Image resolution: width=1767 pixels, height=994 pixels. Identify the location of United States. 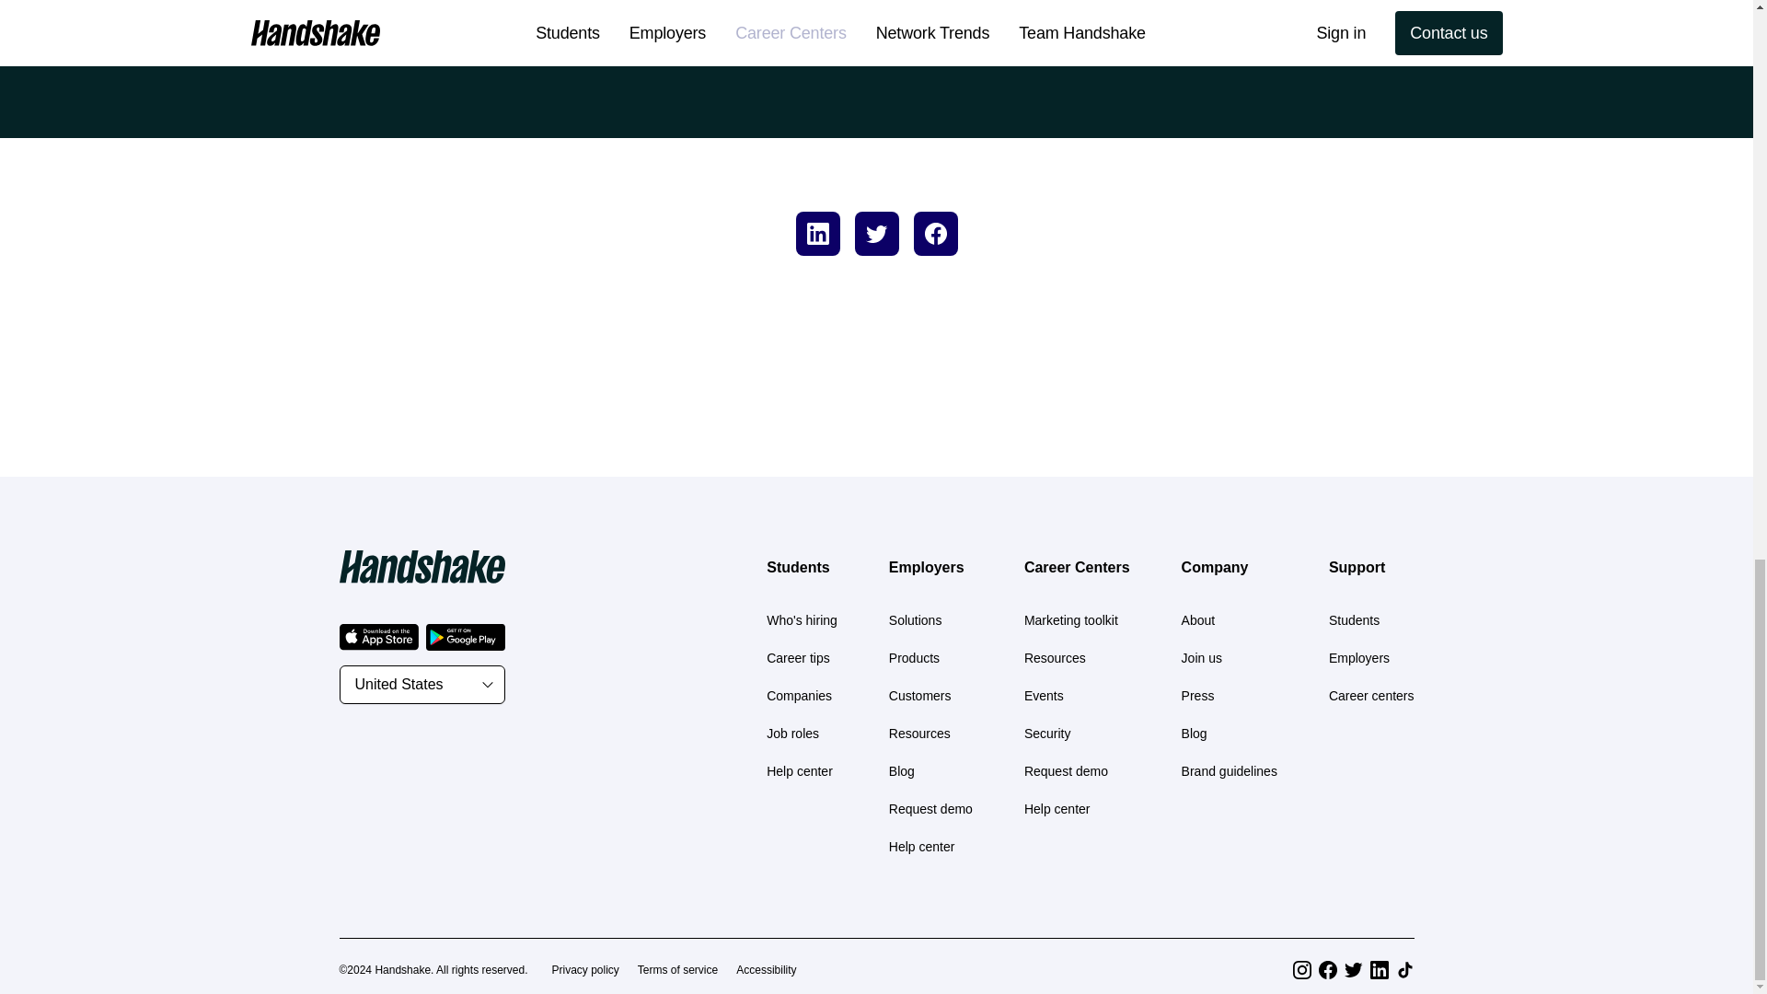
(422, 684).